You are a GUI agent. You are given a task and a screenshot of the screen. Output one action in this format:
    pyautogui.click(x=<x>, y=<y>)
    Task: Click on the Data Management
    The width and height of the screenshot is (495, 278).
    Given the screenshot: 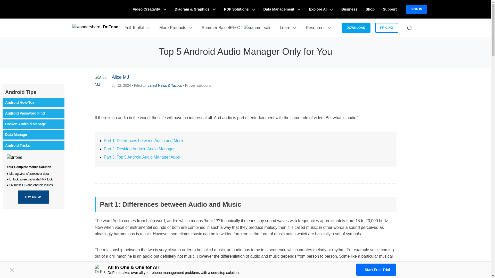 What is the action you would take?
    pyautogui.click(x=282, y=9)
    